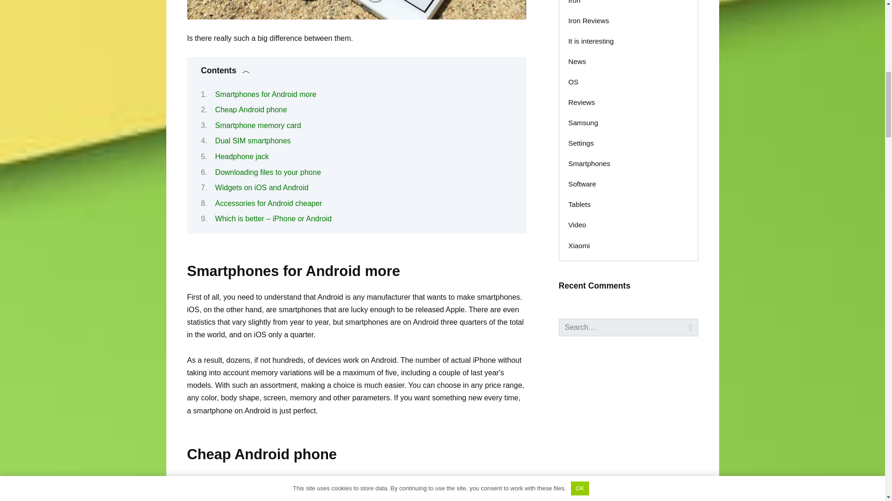 This screenshot has width=892, height=501. I want to click on Cheap Android phone, so click(251, 109).